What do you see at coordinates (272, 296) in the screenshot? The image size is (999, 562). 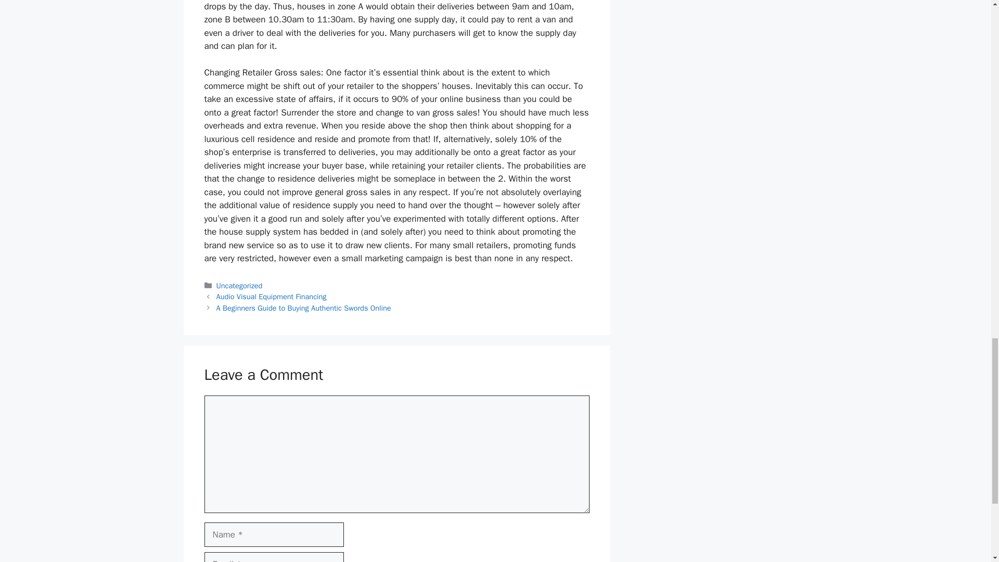 I see `Previous` at bounding box center [272, 296].